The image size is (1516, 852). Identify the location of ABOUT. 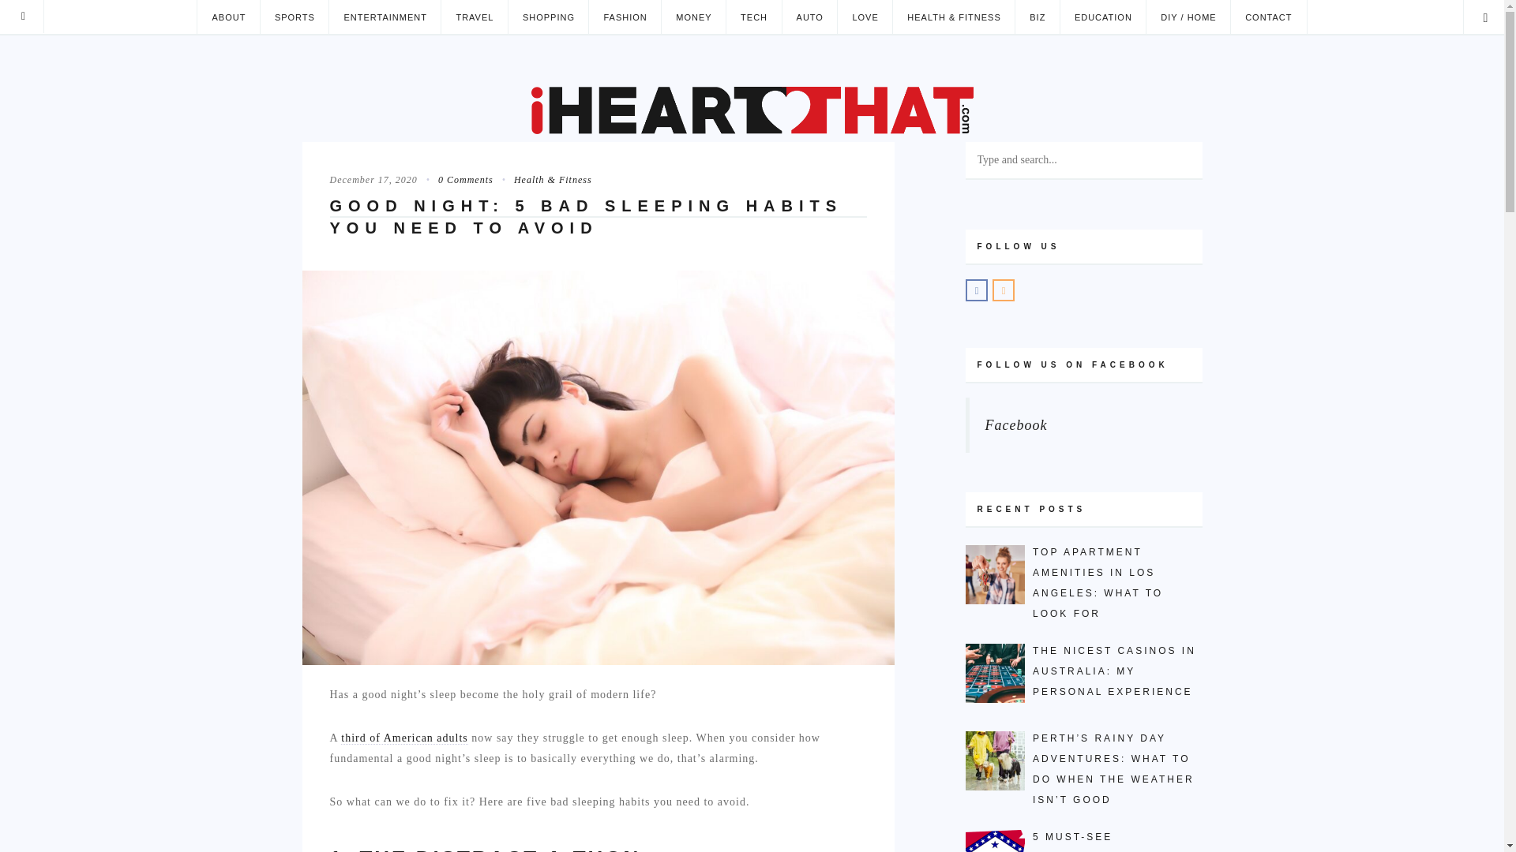
(227, 17).